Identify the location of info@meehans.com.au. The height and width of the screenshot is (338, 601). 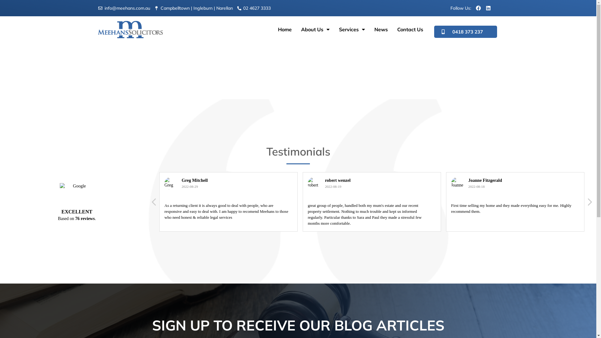
(124, 8).